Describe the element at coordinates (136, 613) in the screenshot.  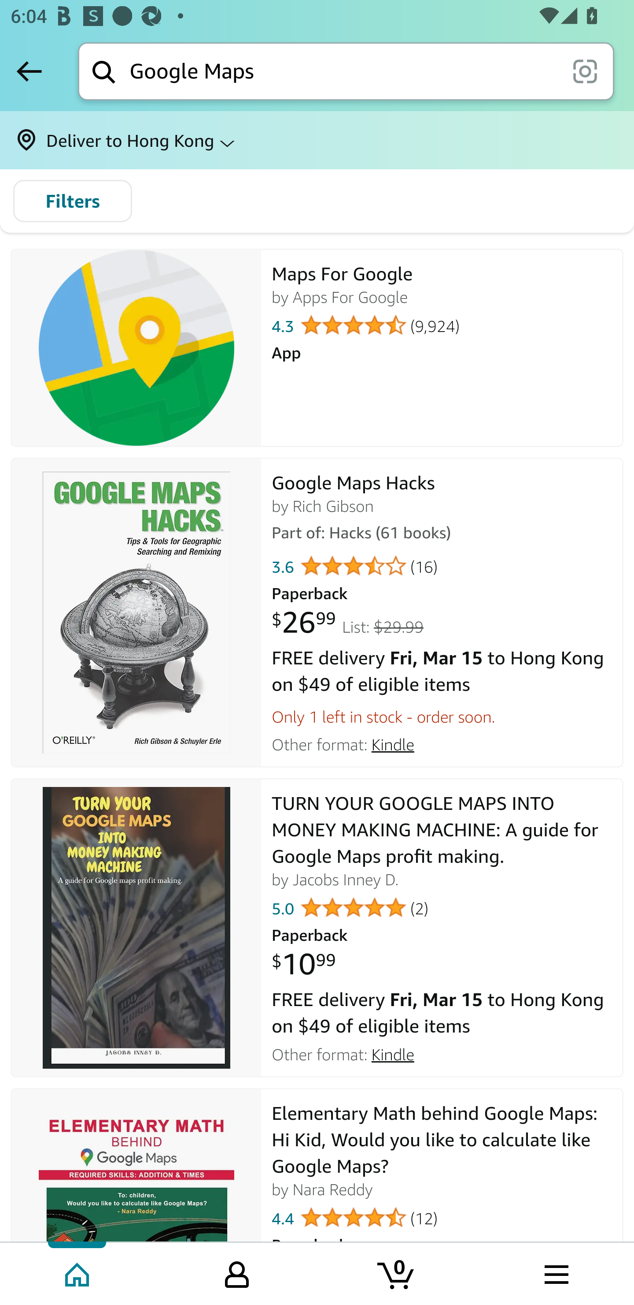
I see `Google Maps Hacks` at that location.